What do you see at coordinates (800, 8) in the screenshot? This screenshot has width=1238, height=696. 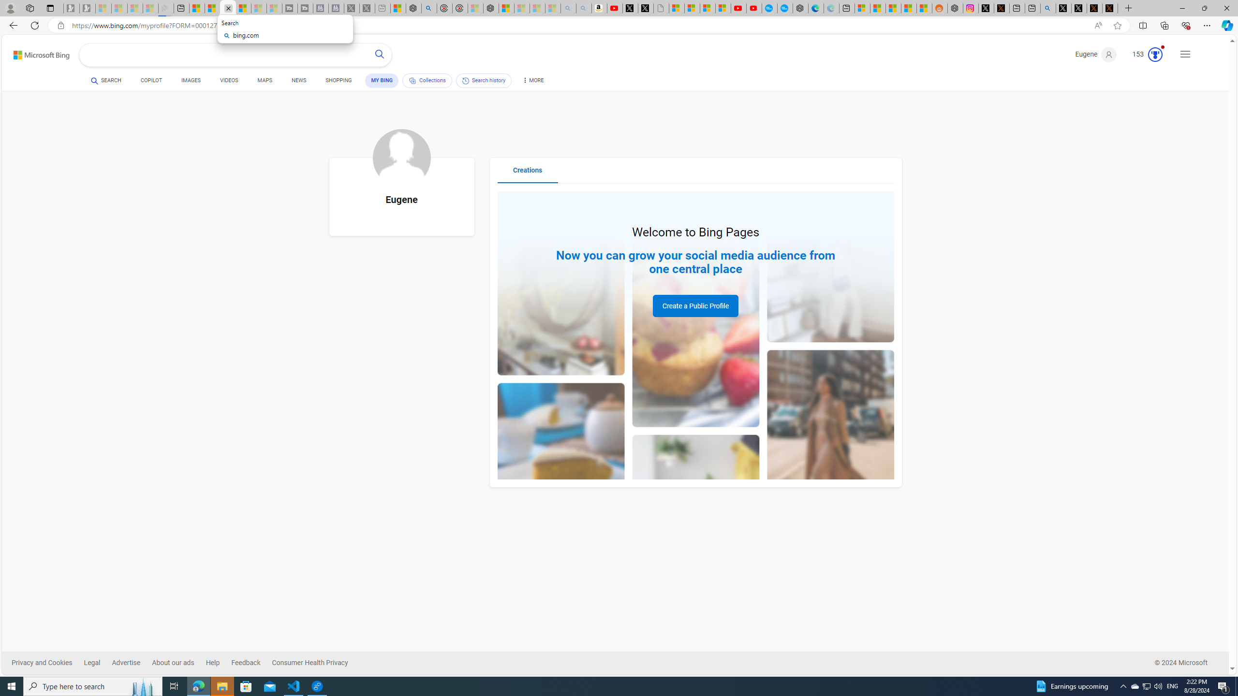 I see `Nordace - Nordace has arrived Hong Kong` at bounding box center [800, 8].